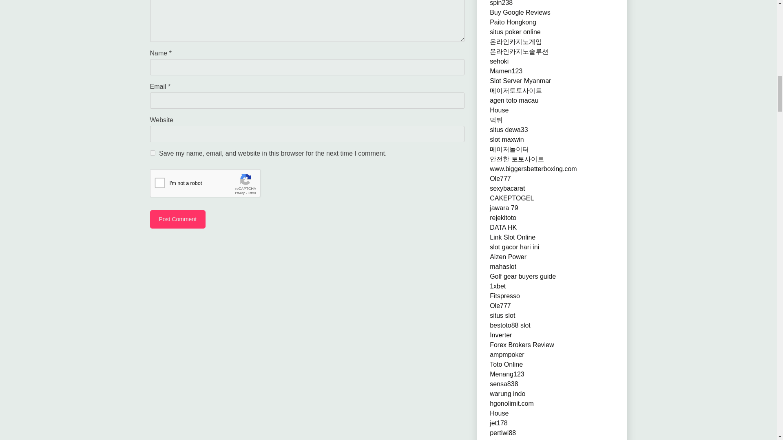 This screenshot has height=440, width=783. What do you see at coordinates (498, 286) in the screenshot?
I see `1xbet` at bounding box center [498, 286].